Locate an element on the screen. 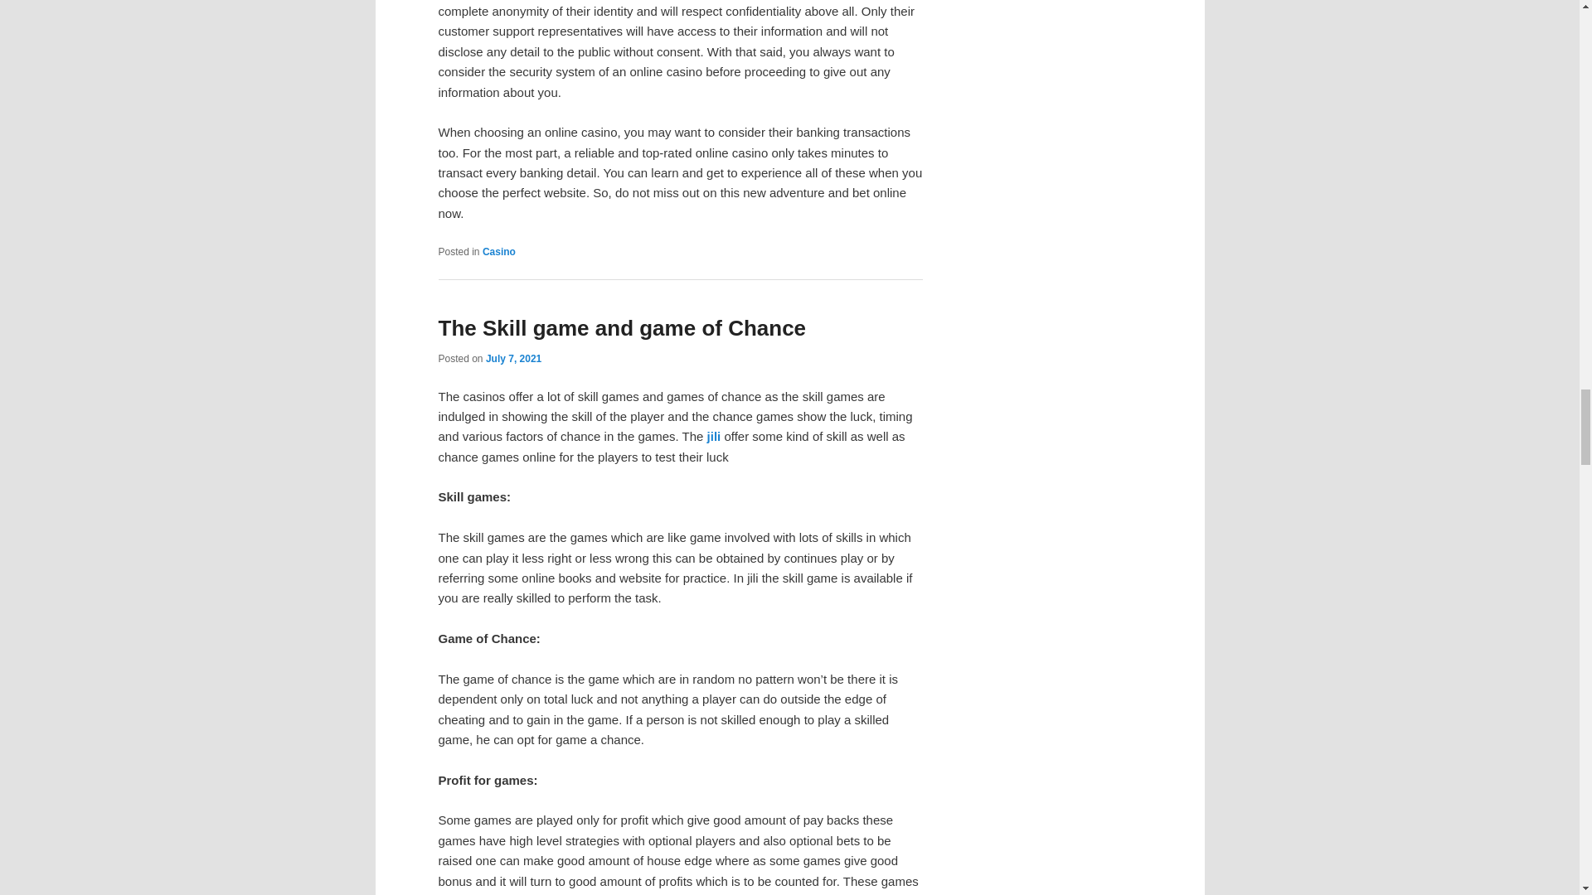  jili is located at coordinates (711, 436).